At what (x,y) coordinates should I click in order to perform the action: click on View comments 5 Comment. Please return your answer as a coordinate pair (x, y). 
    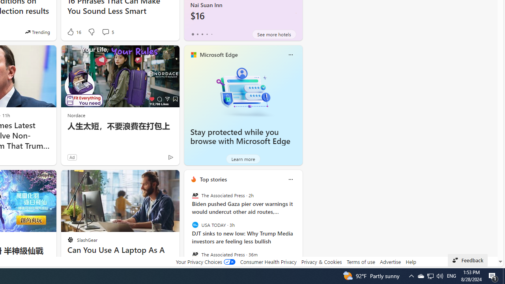
    Looking at the image, I should click on (105, 32).